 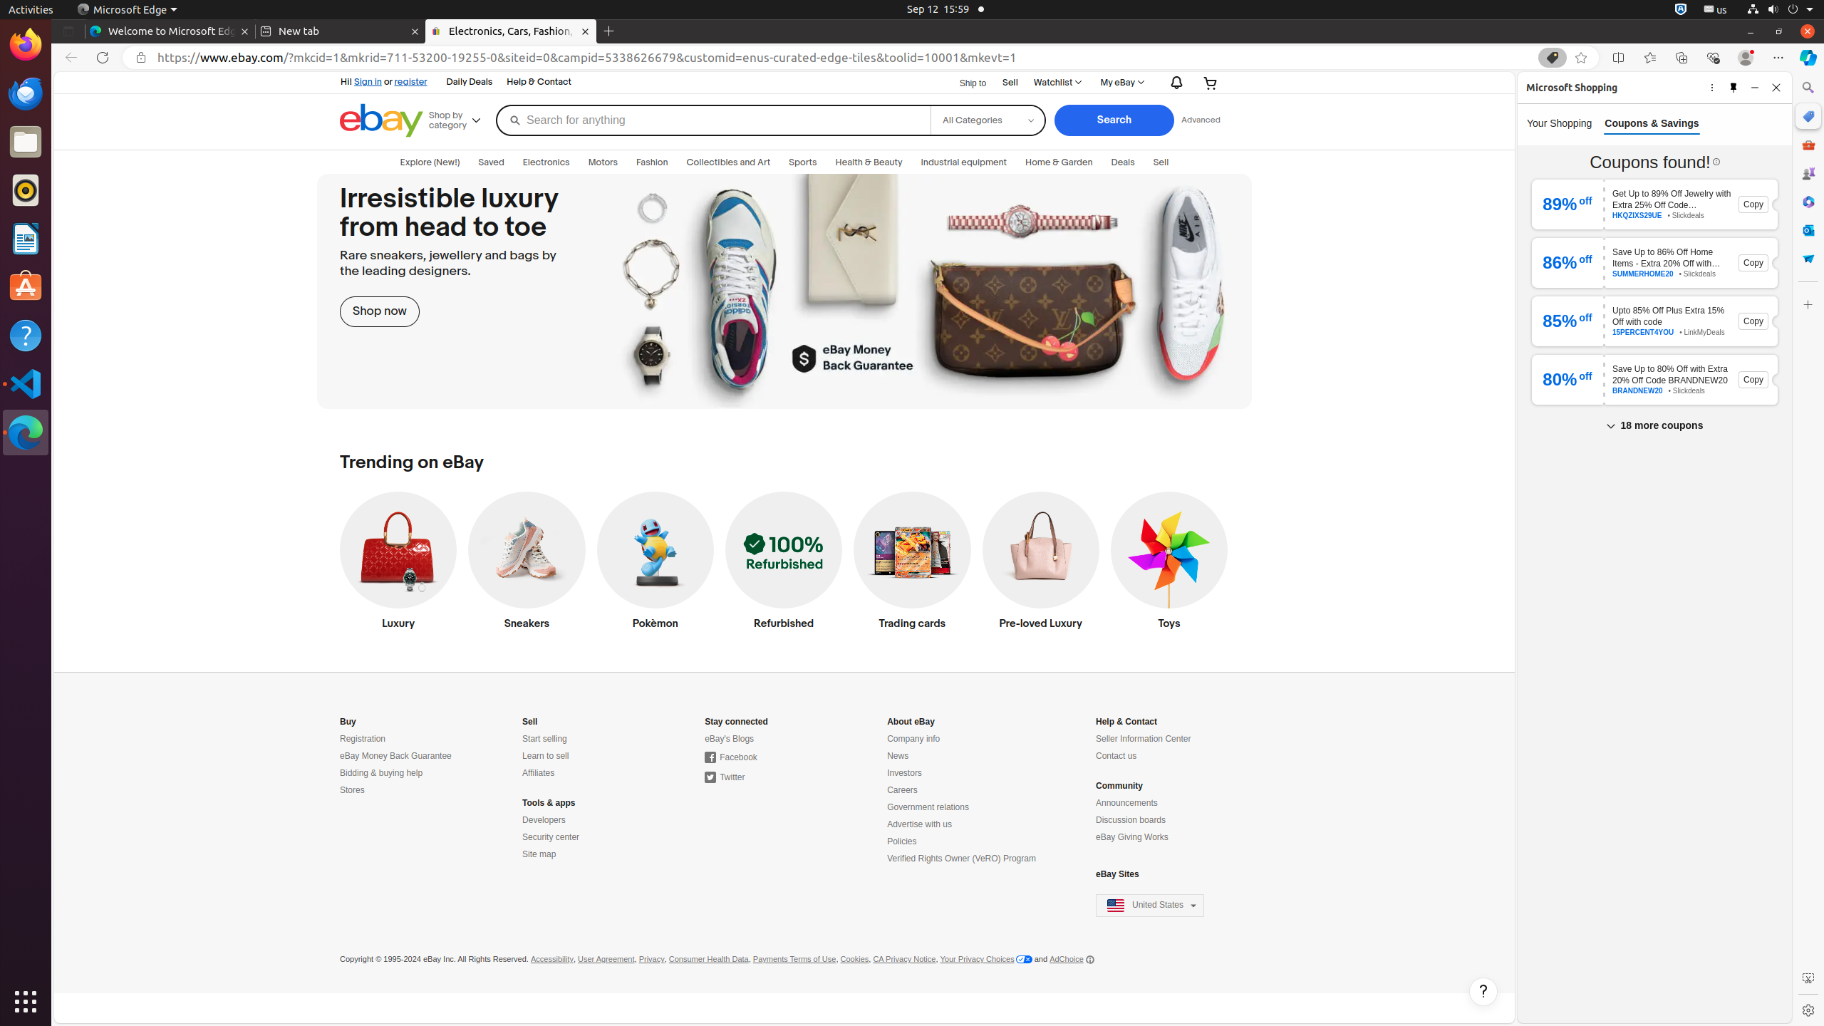 What do you see at coordinates (1808, 58) in the screenshot?
I see `Copilot (Ctrl+Shift+.)` at bounding box center [1808, 58].